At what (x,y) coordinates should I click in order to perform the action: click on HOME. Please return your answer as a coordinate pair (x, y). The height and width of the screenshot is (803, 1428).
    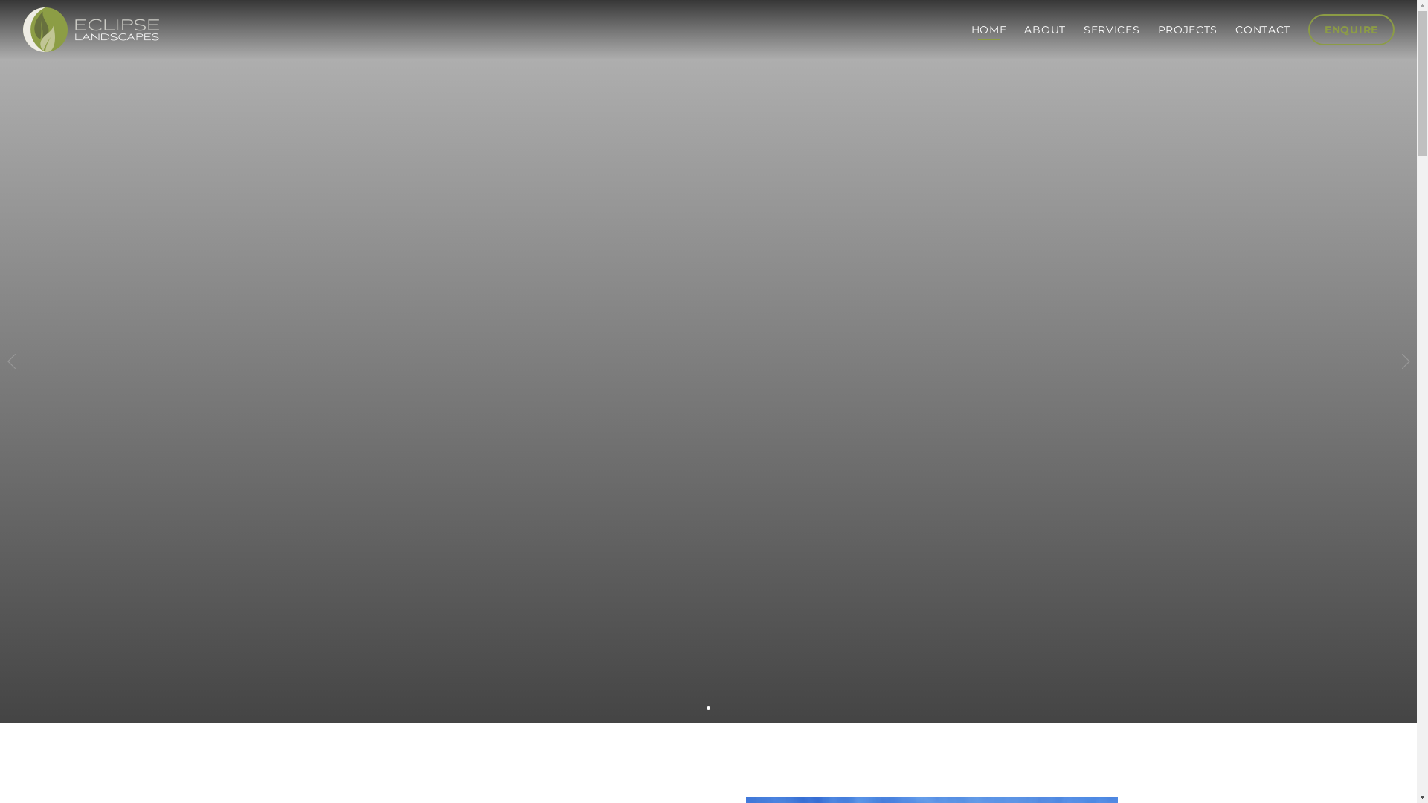
    Looking at the image, I should click on (989, 30).